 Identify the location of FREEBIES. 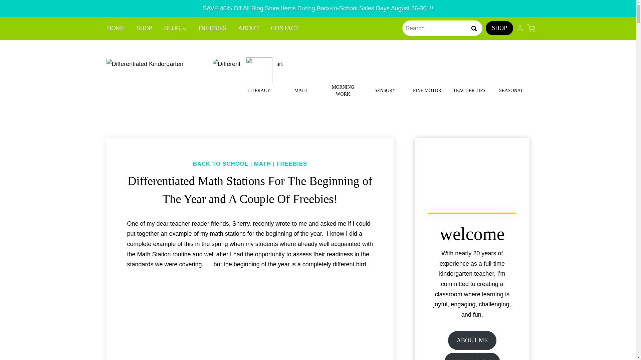
(212, 28).